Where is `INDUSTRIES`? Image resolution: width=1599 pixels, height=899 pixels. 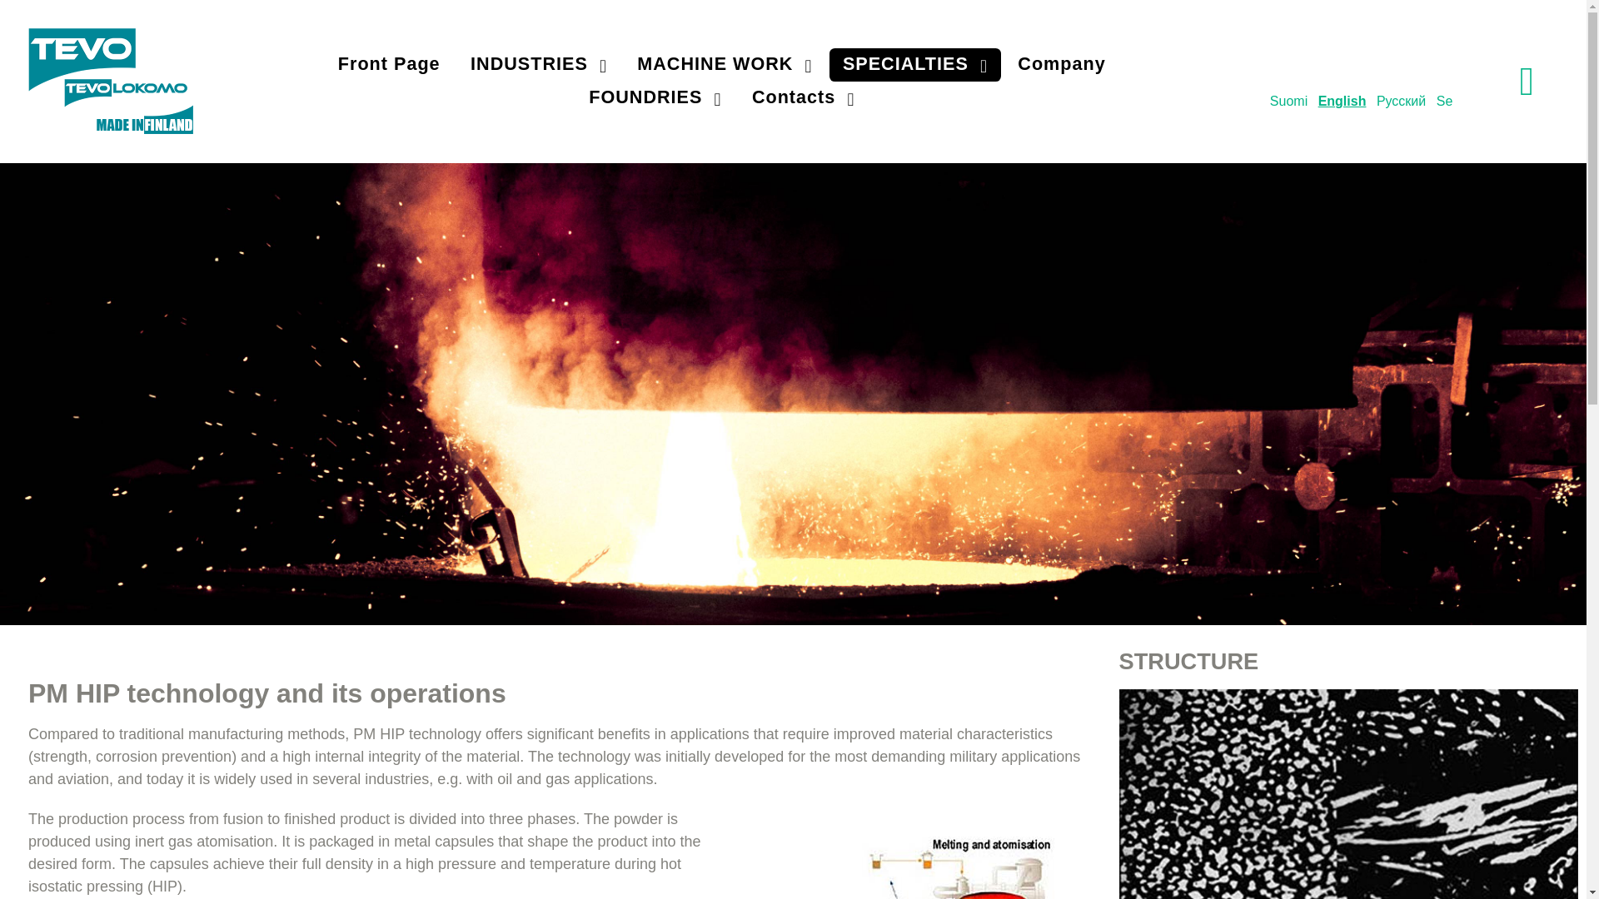
INDUSTRIES is located at coordinates (538, 65).